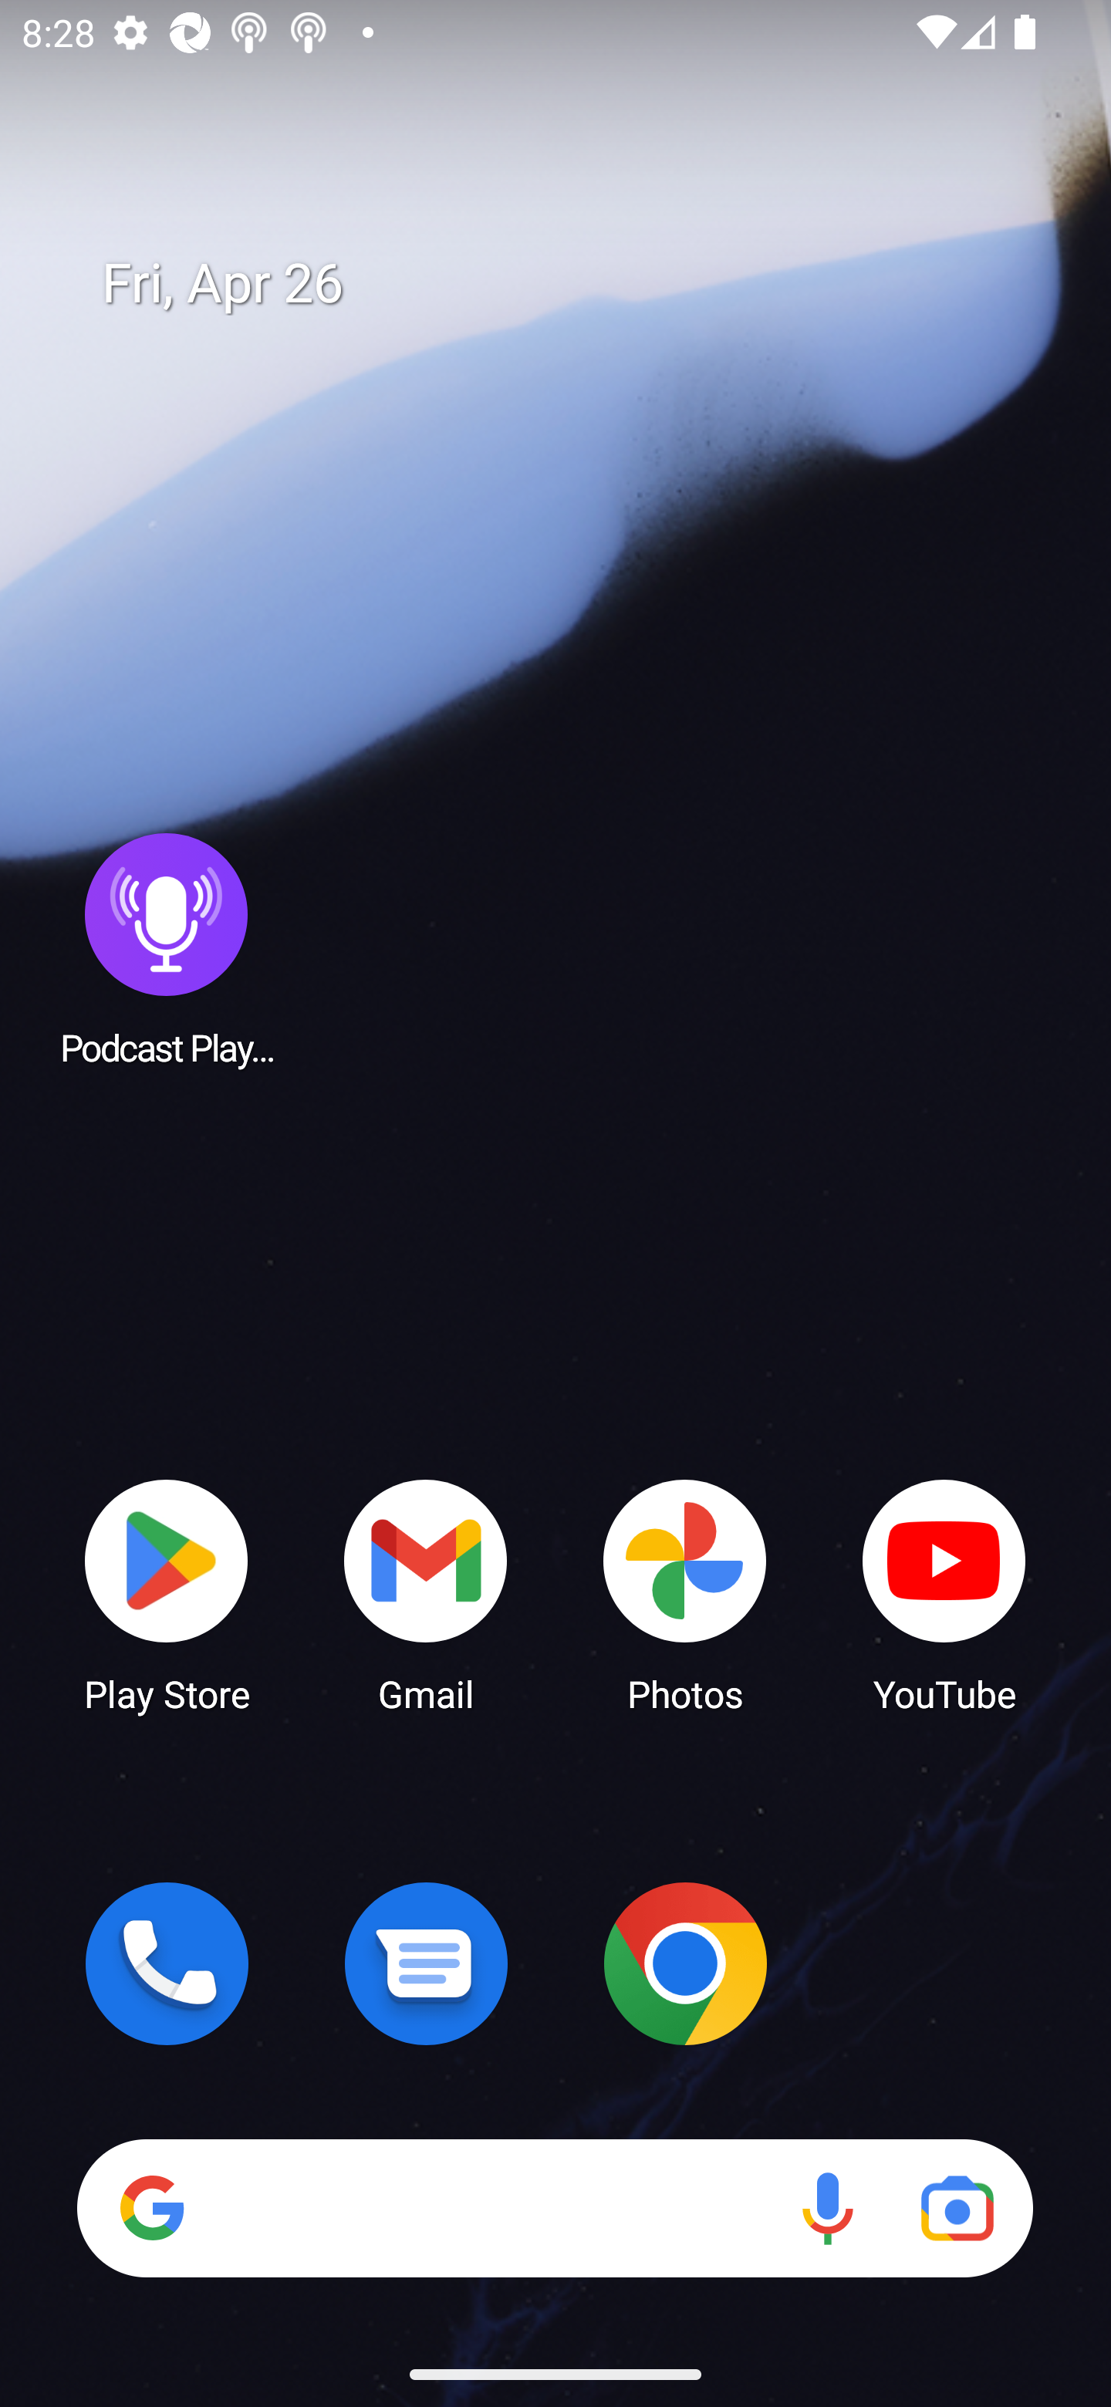 The height and width of the screenshot is (2407, 1111). I want to click on Fri, Apr 26, so click(577, 284).